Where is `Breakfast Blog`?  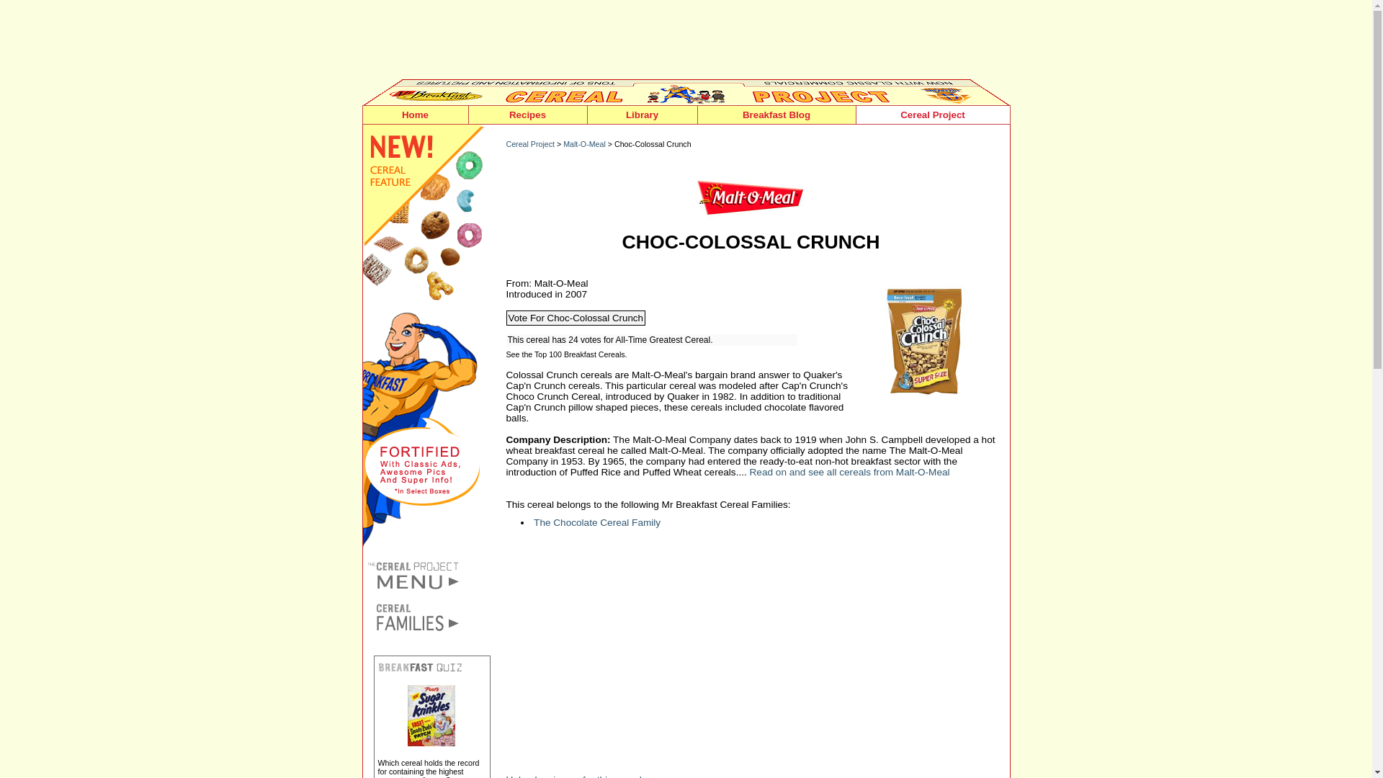 Breakfast Blog is located at coordinates (776, 115).